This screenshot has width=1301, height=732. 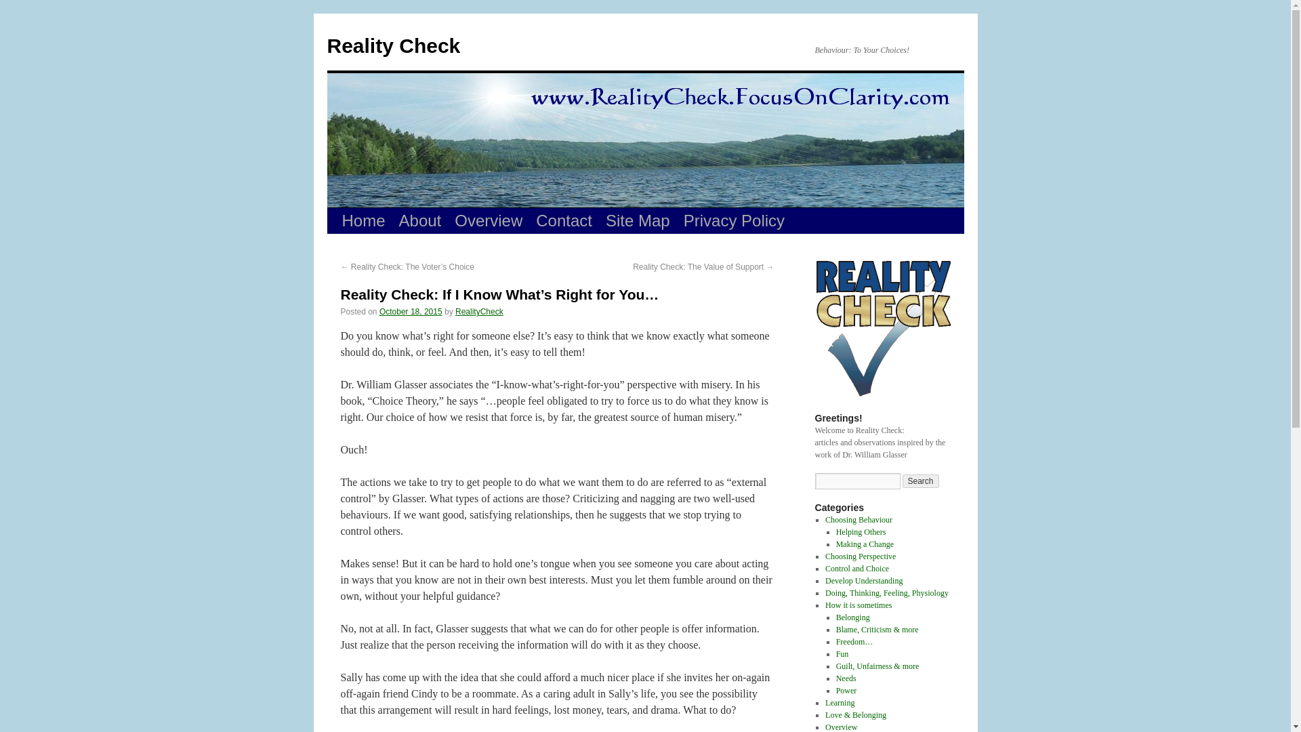 I want to click on Needs, so click(x=846, y=678).